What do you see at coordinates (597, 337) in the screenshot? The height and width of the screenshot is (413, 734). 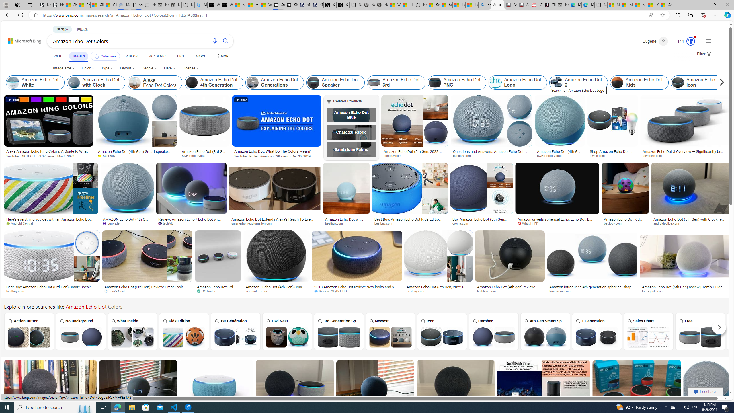 I see `Amazon Echo Dot 1 Generation` at bounding box center [597, 337].